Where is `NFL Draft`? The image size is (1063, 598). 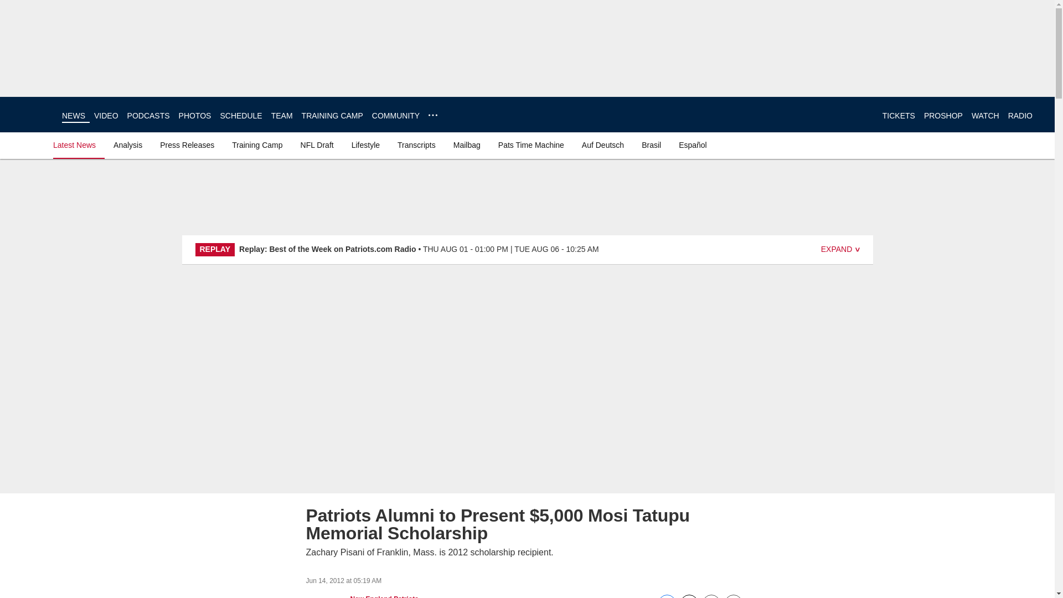
NFL Draft is located at coordinates (317, 145).